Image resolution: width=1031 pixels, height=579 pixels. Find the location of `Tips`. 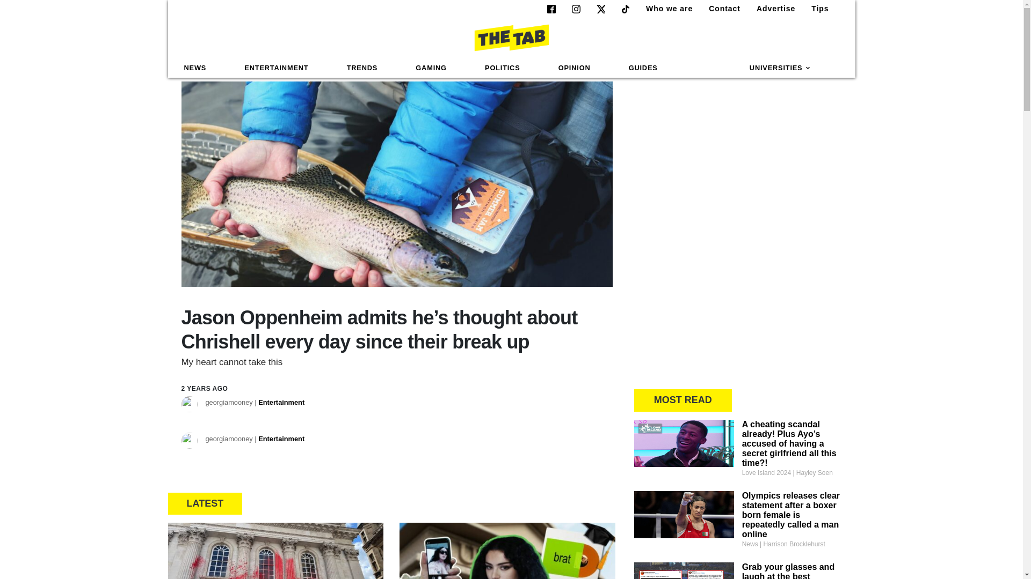

Tips is located at coordinates (816, 9).